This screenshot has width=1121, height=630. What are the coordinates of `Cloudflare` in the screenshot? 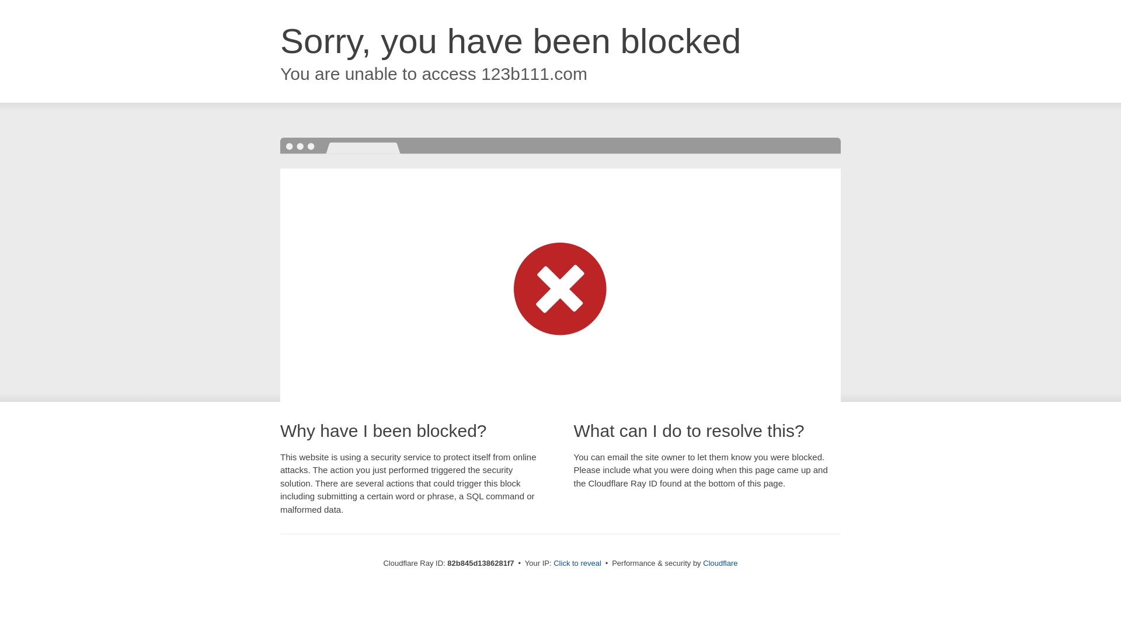 It's located at (720, 563).